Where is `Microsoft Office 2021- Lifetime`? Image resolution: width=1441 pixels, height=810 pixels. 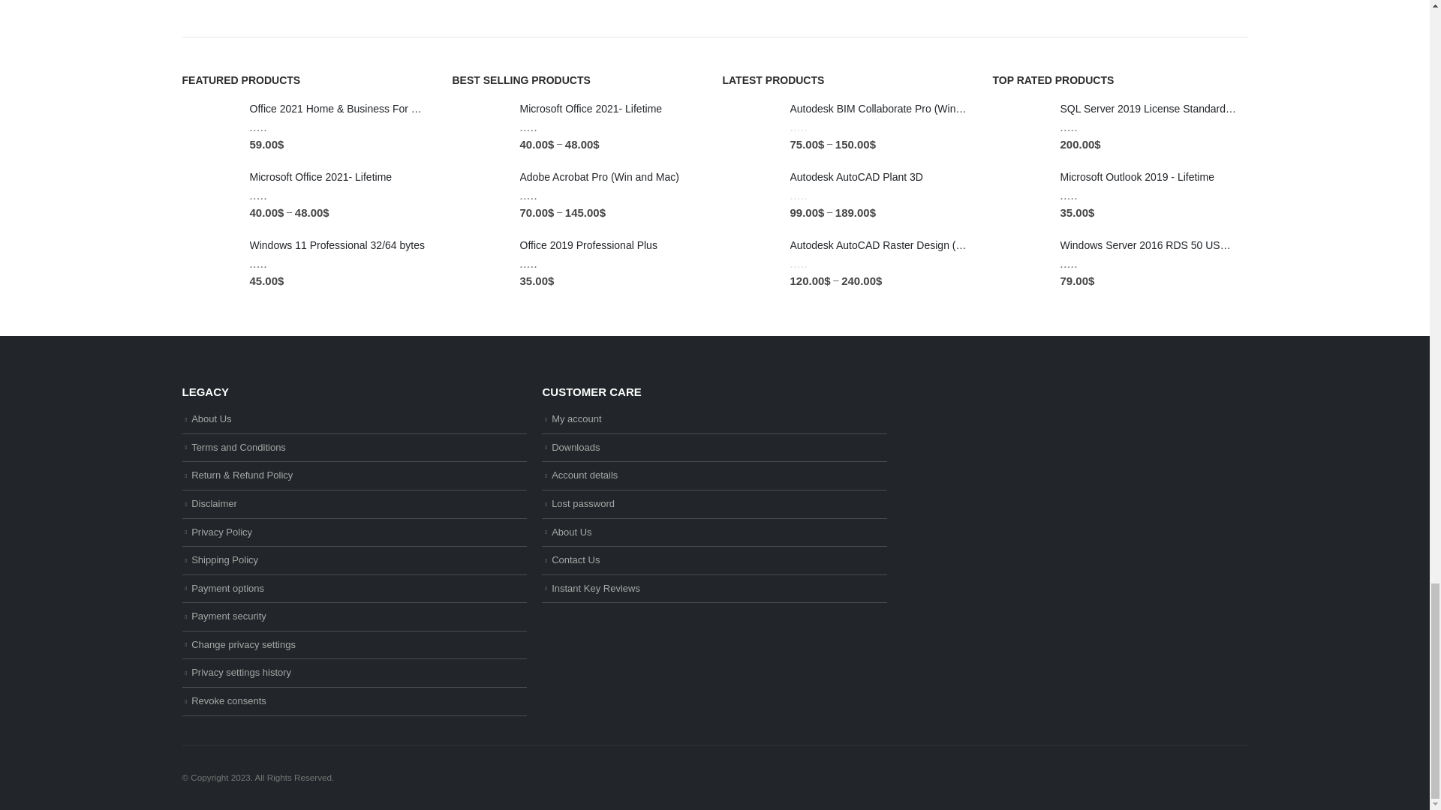
Microsoft Office 2021- Lifetime is located at coordinates (338, 177).